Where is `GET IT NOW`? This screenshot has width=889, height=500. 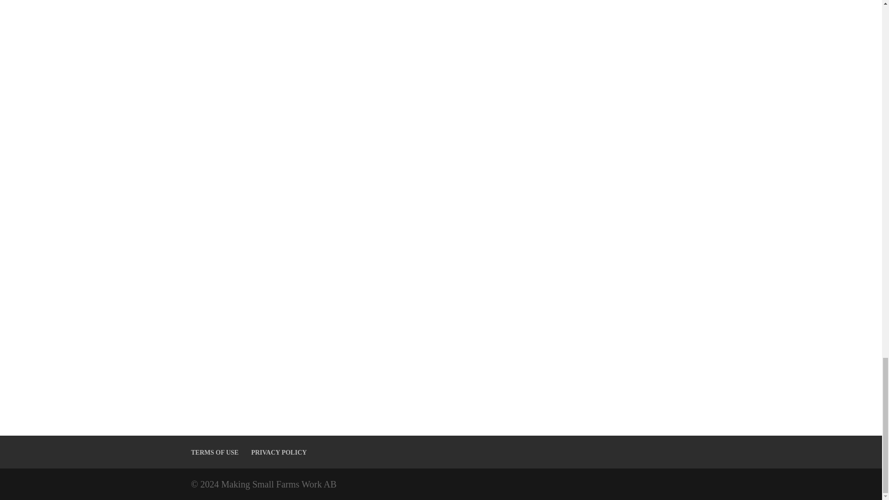
GET IT NOW is located at coordinates (265, 360).